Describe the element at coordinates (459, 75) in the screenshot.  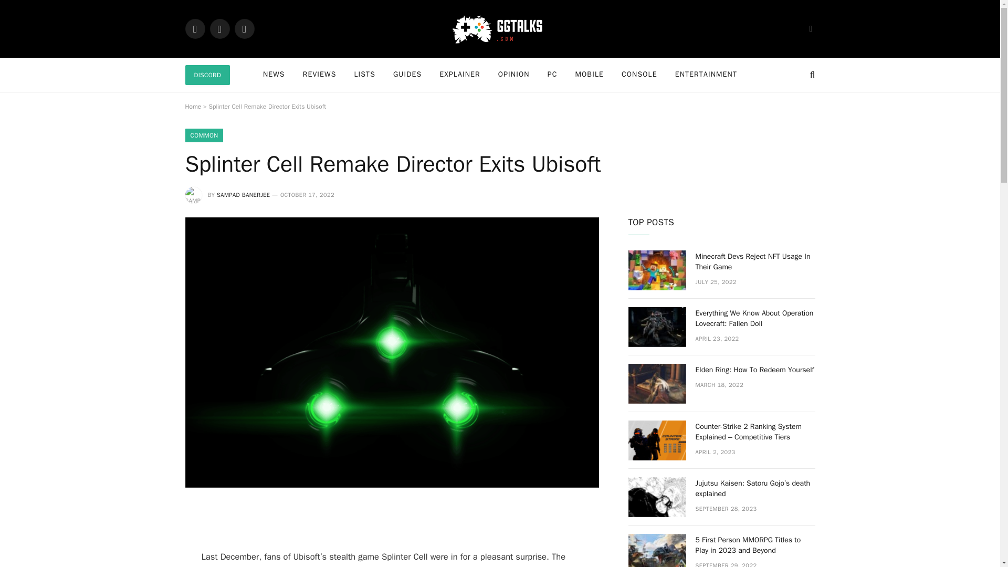
I see `EXPLAINER` at that location.